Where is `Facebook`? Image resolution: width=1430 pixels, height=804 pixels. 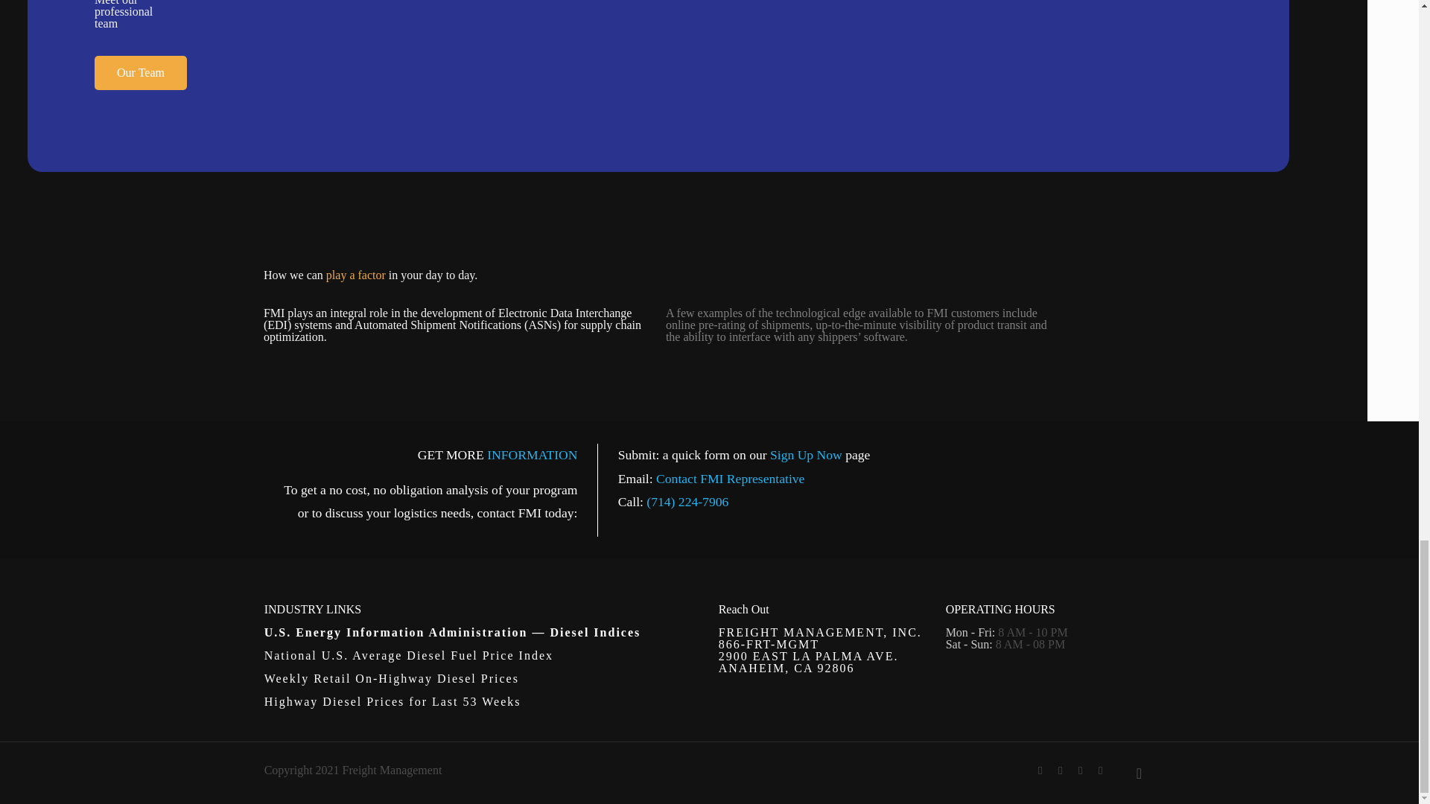
Facebook is located at coordinates (1040, 770).